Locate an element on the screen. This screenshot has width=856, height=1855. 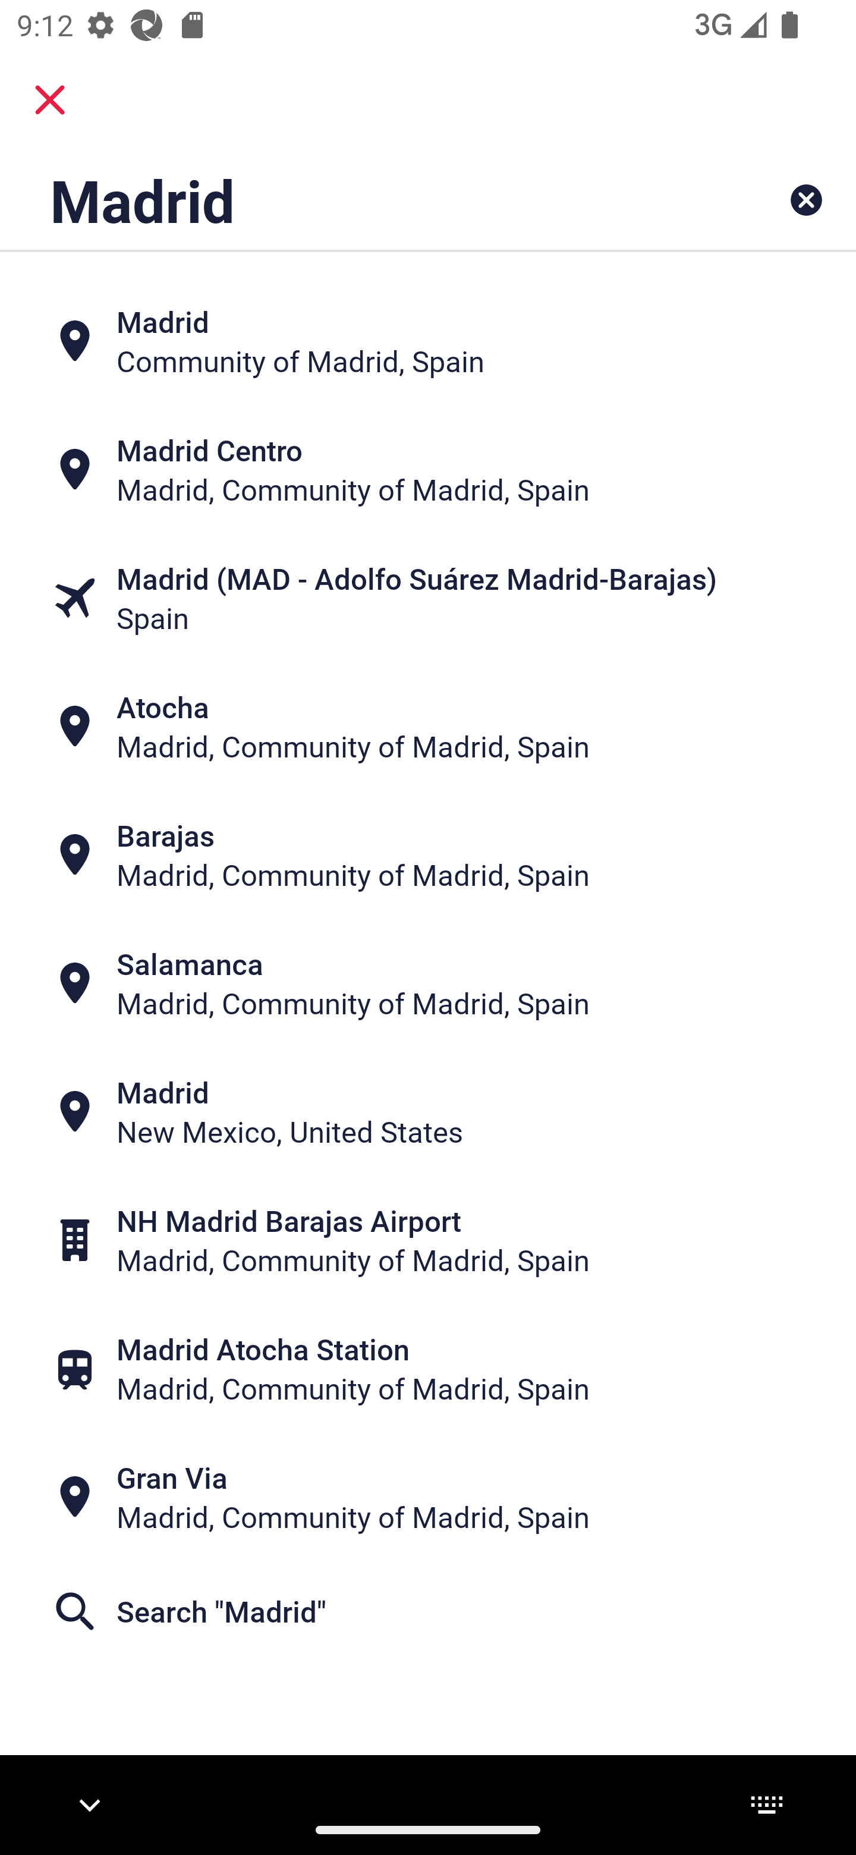
close. is located at coordinates (50, 100).